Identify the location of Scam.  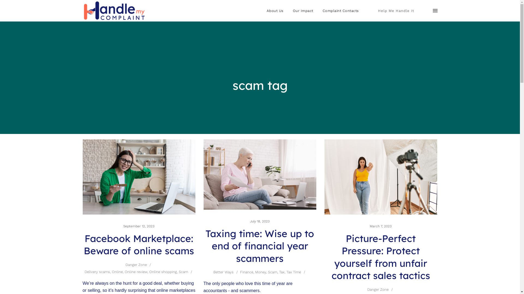
(273, 272).